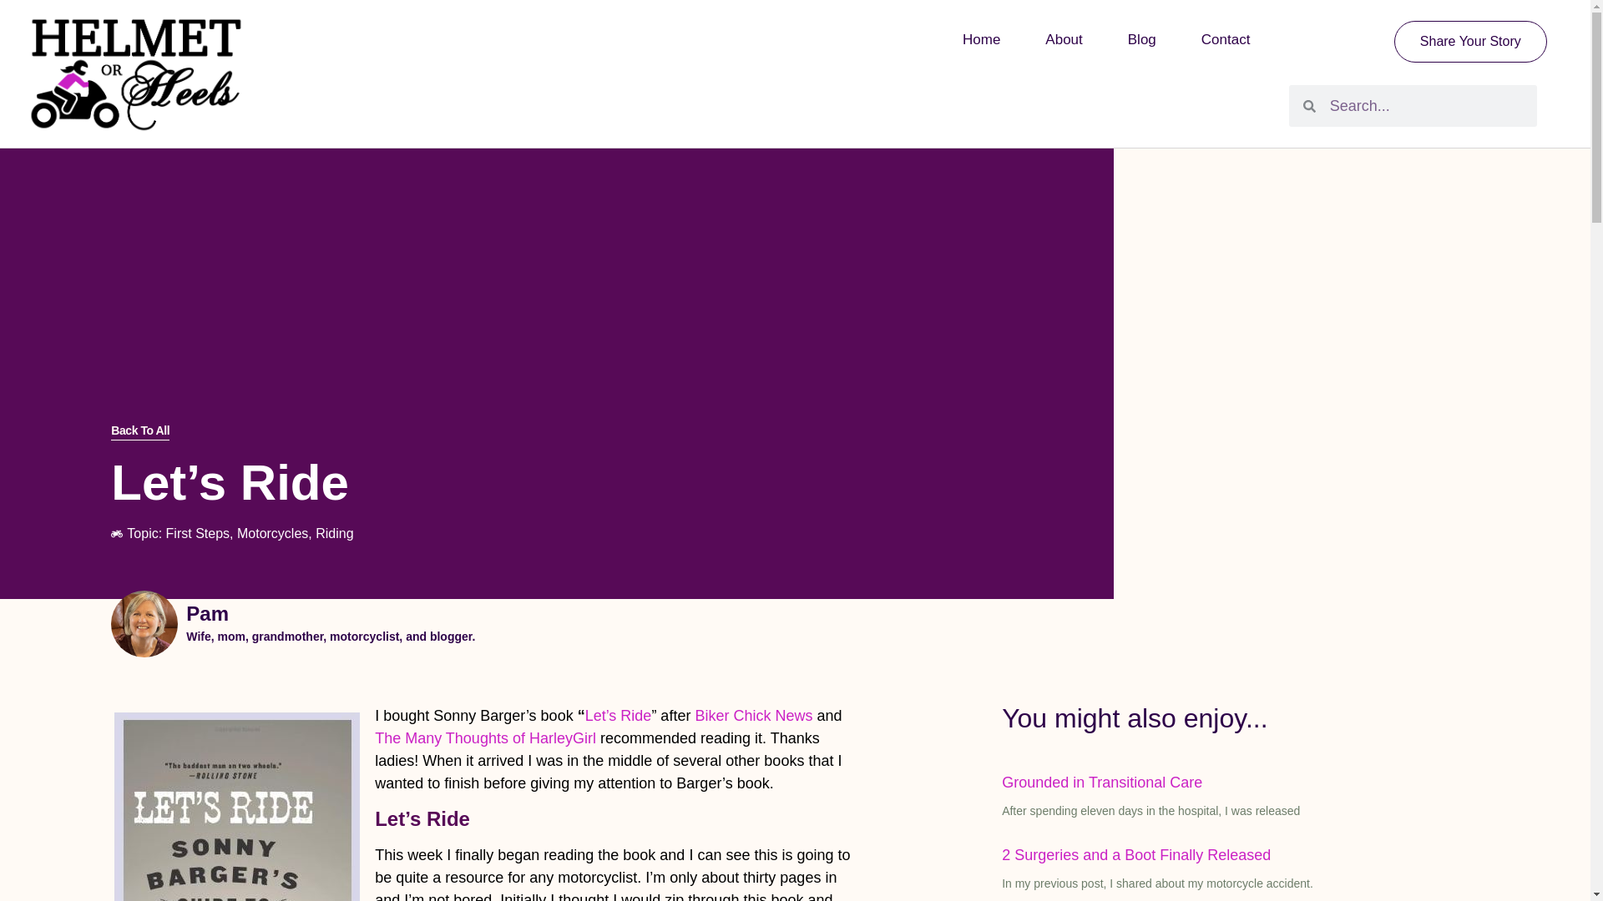 Image resolution: width=1603 pixels, height=901 pixels. Describe the element at coordinates (236, 807) in the screenshot. I see `Let's Ride Sonny Barger book` at that location.